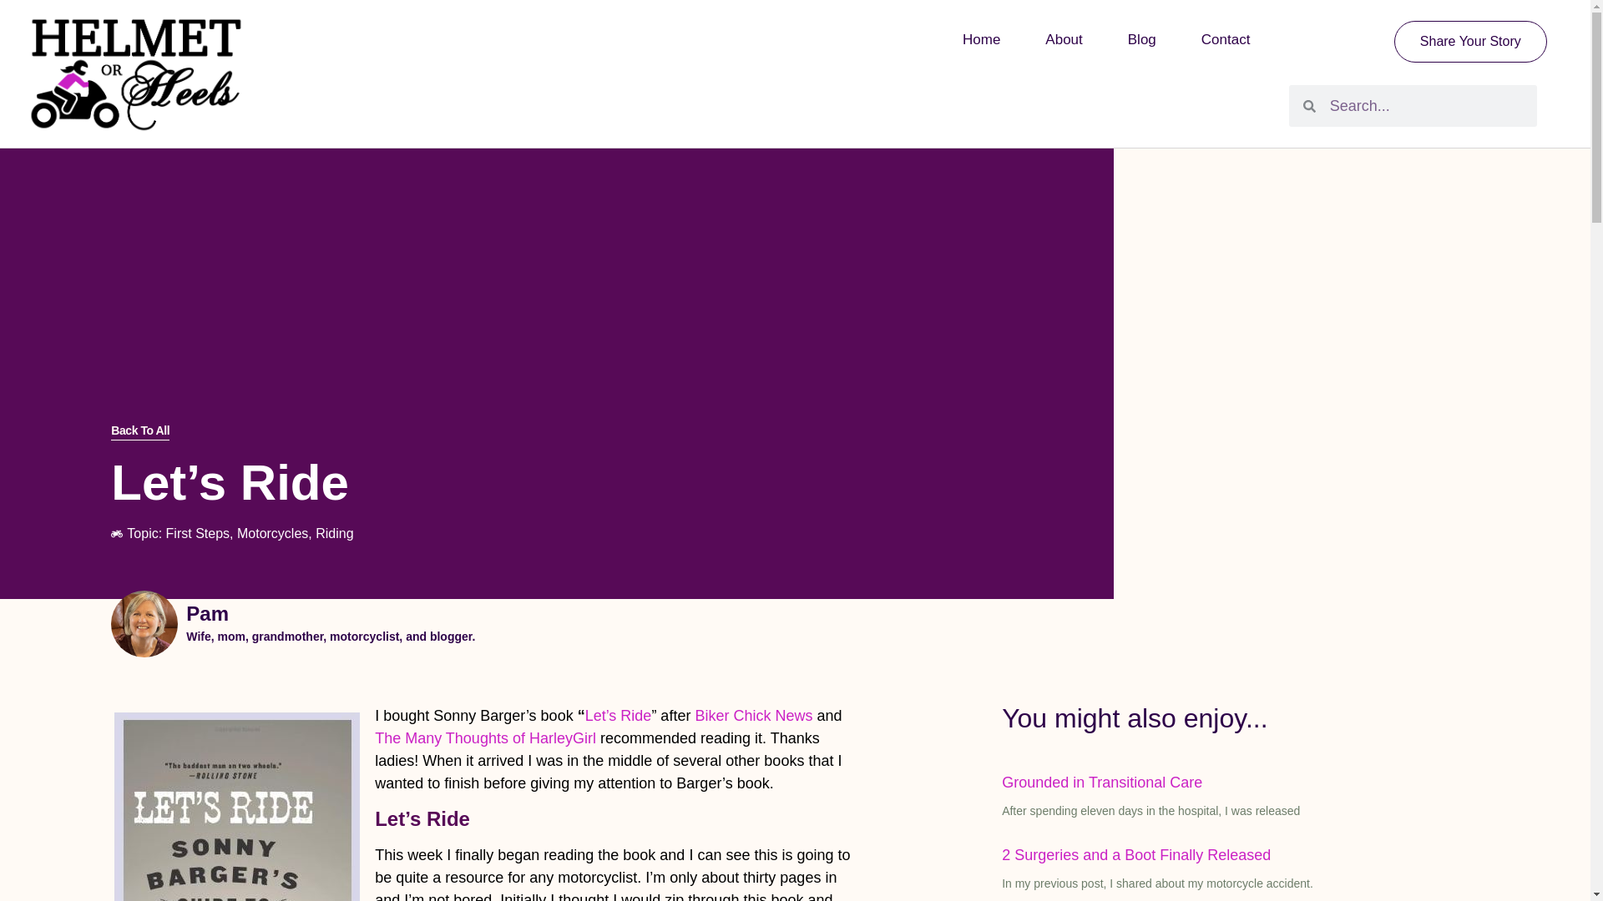 Image resolution: width=1603 pixels, height=901 pixels. Describe the element at coordinates (236, 807) in the screenshot. I see `Let's Ride Sonny Barger book` at that location.